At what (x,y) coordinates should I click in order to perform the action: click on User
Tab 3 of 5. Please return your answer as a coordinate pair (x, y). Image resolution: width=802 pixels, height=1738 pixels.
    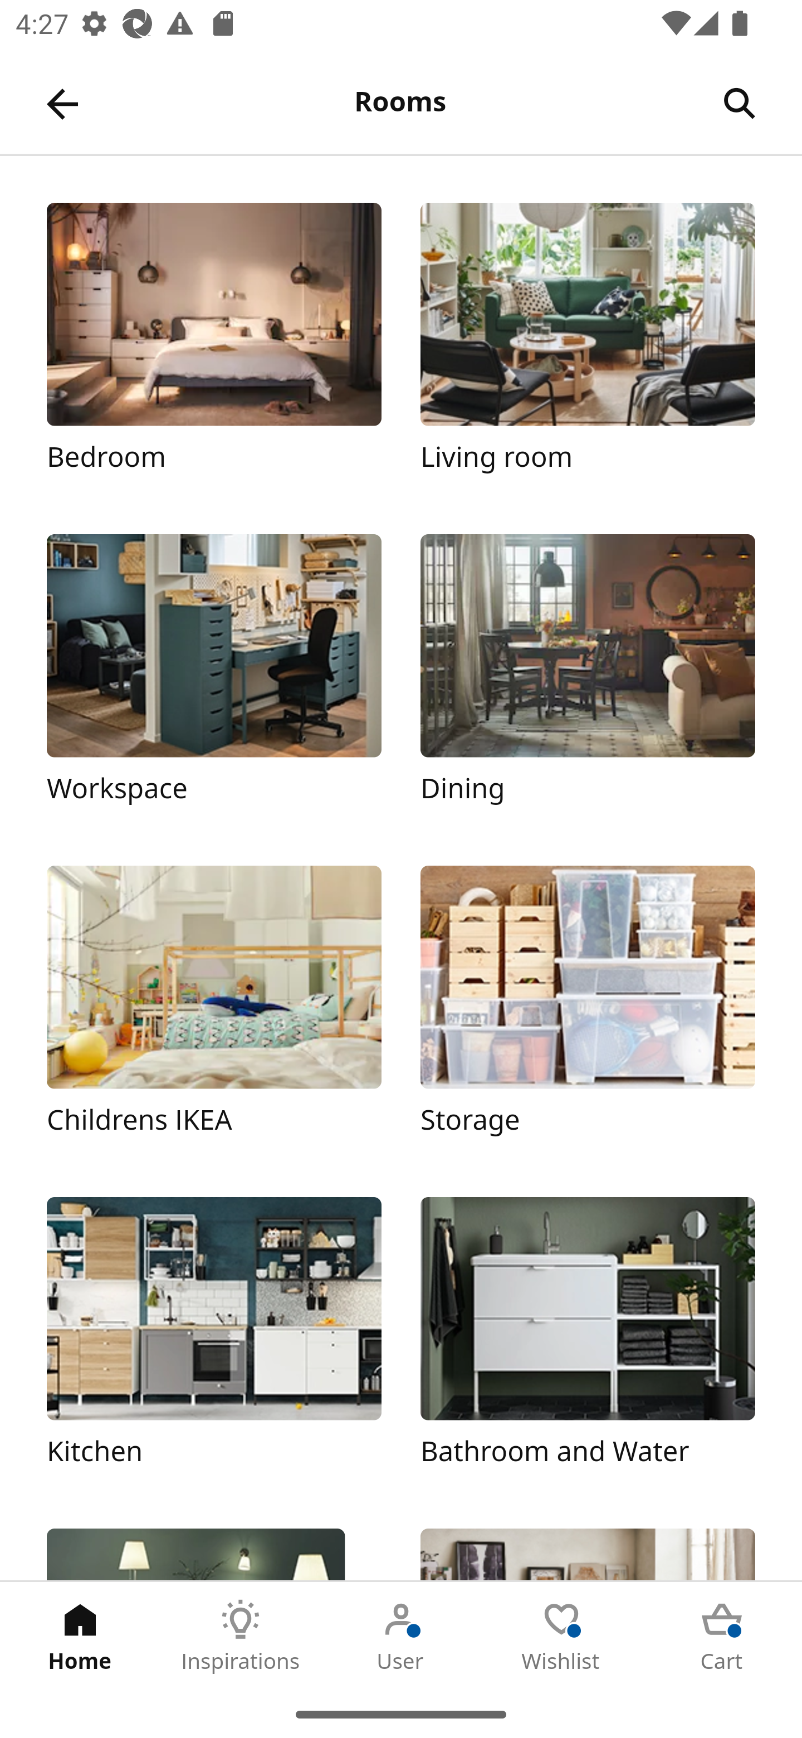
    Looking at the image, I should click on (401, 1636).